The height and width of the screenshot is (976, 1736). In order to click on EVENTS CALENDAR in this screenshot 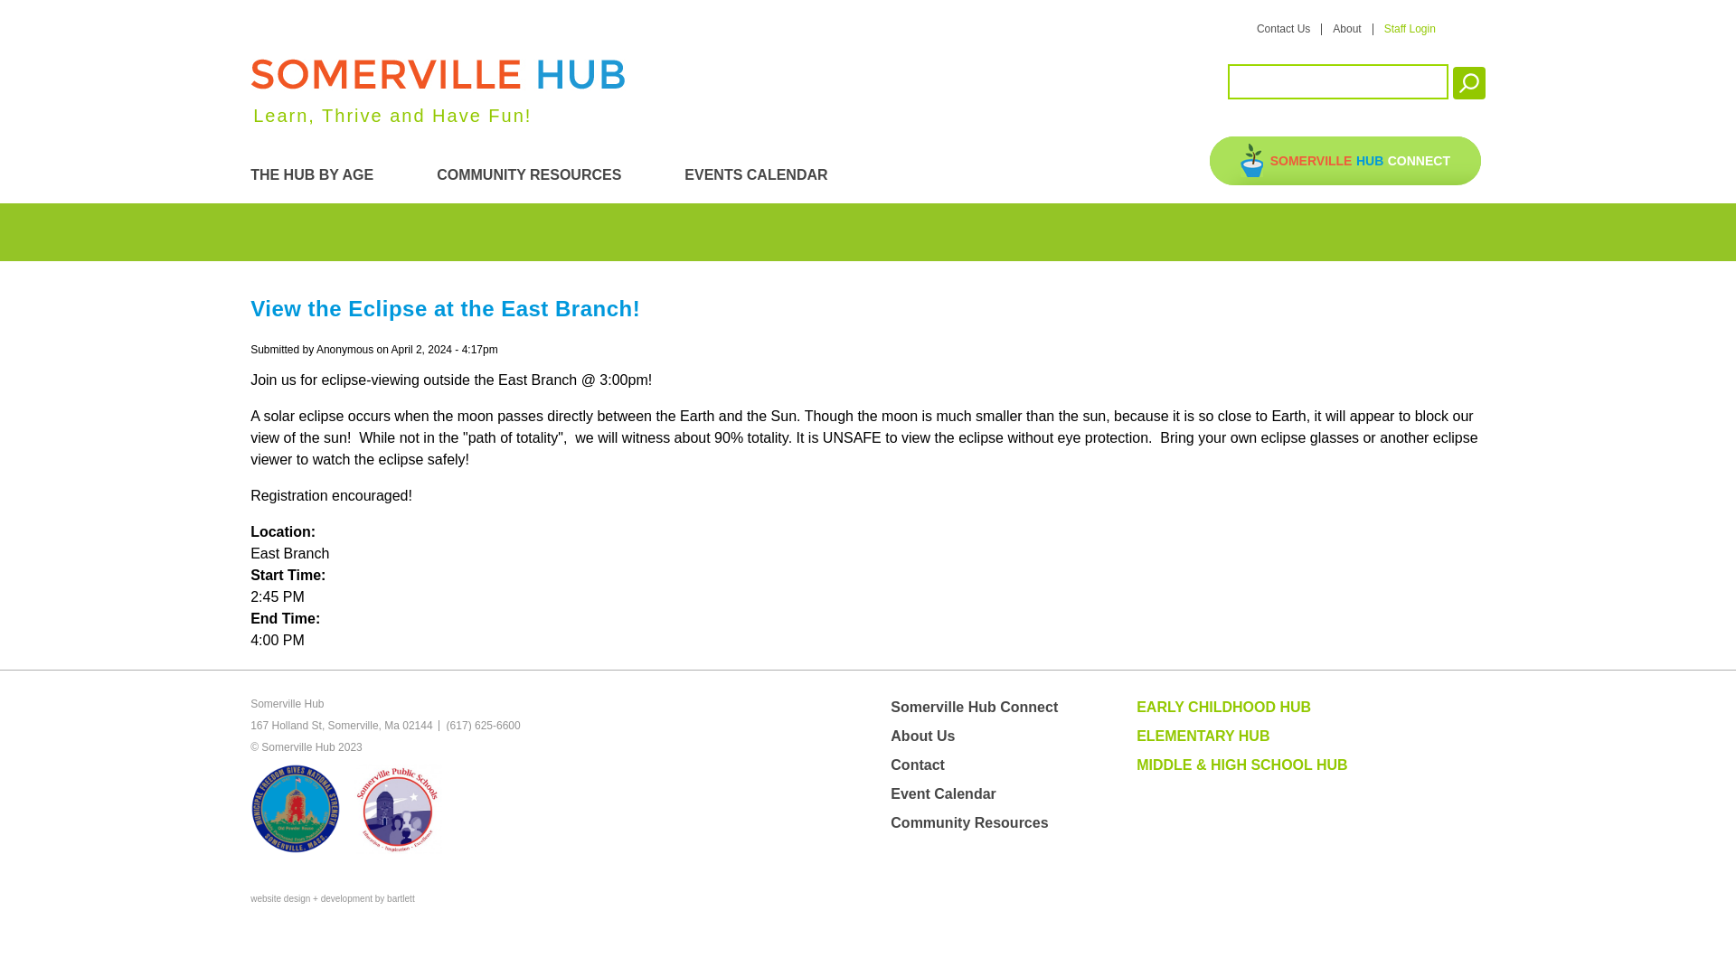, I will do `click(756, 175)`.